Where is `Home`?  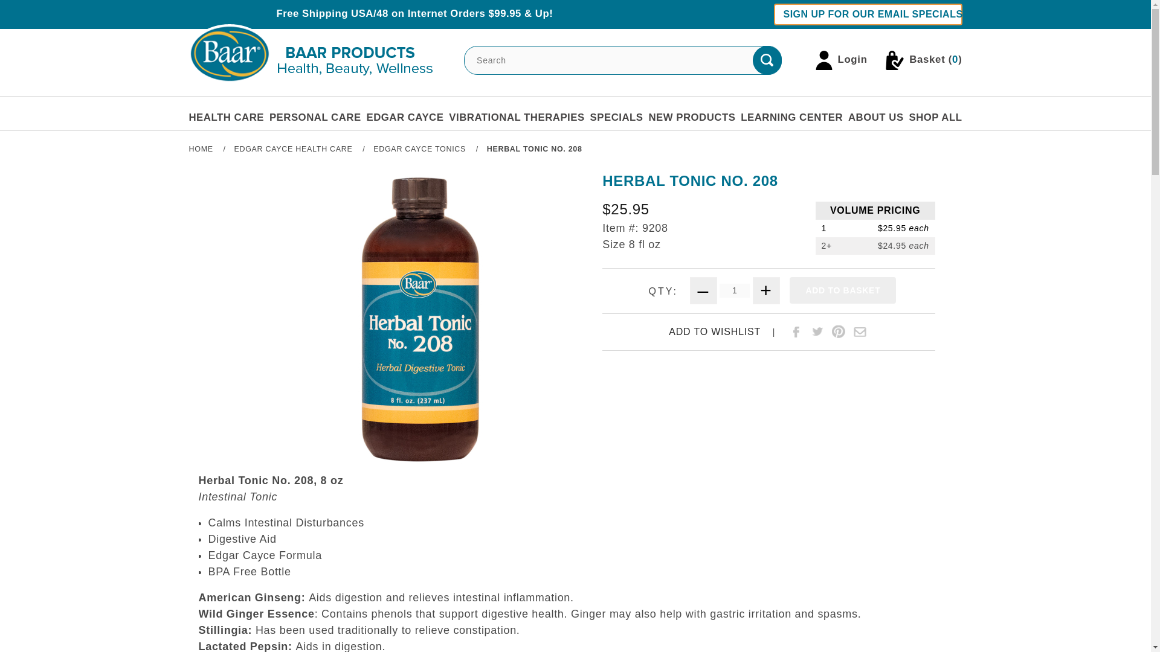
Home is located at coordinates (201, 149).